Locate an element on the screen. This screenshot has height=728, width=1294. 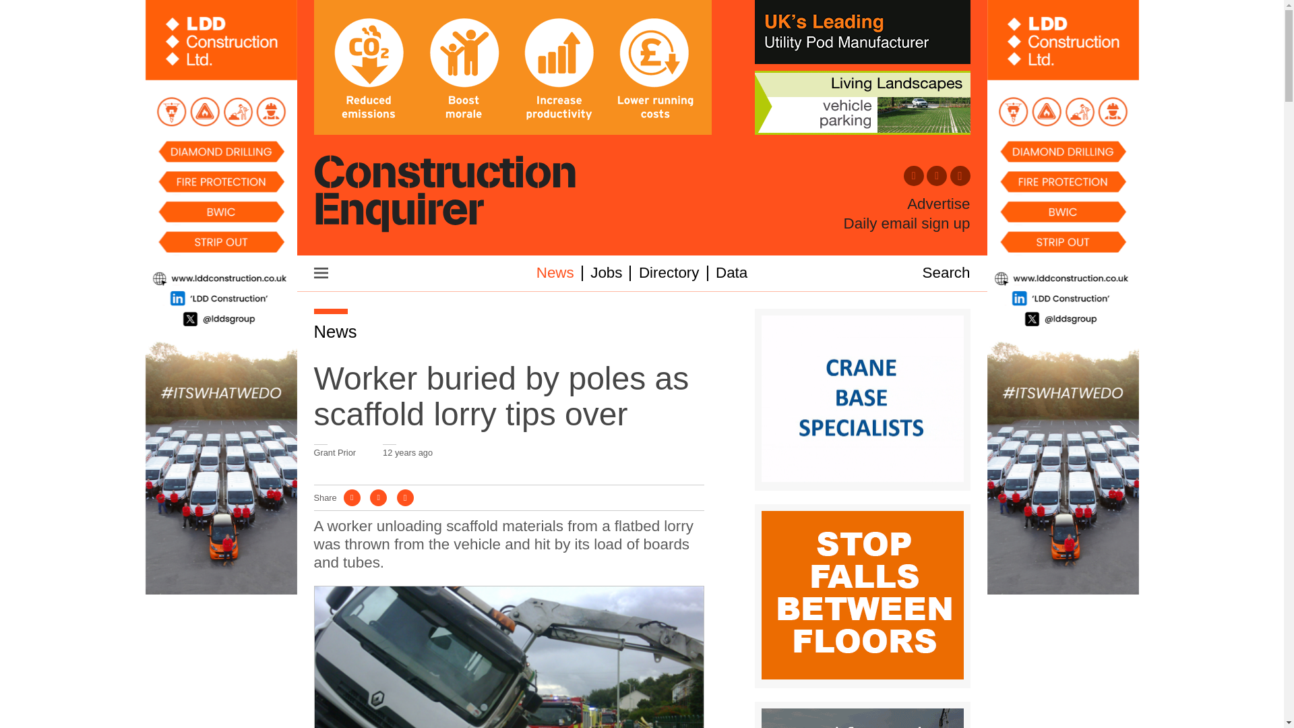
Data is located at coordinates (731, 272).